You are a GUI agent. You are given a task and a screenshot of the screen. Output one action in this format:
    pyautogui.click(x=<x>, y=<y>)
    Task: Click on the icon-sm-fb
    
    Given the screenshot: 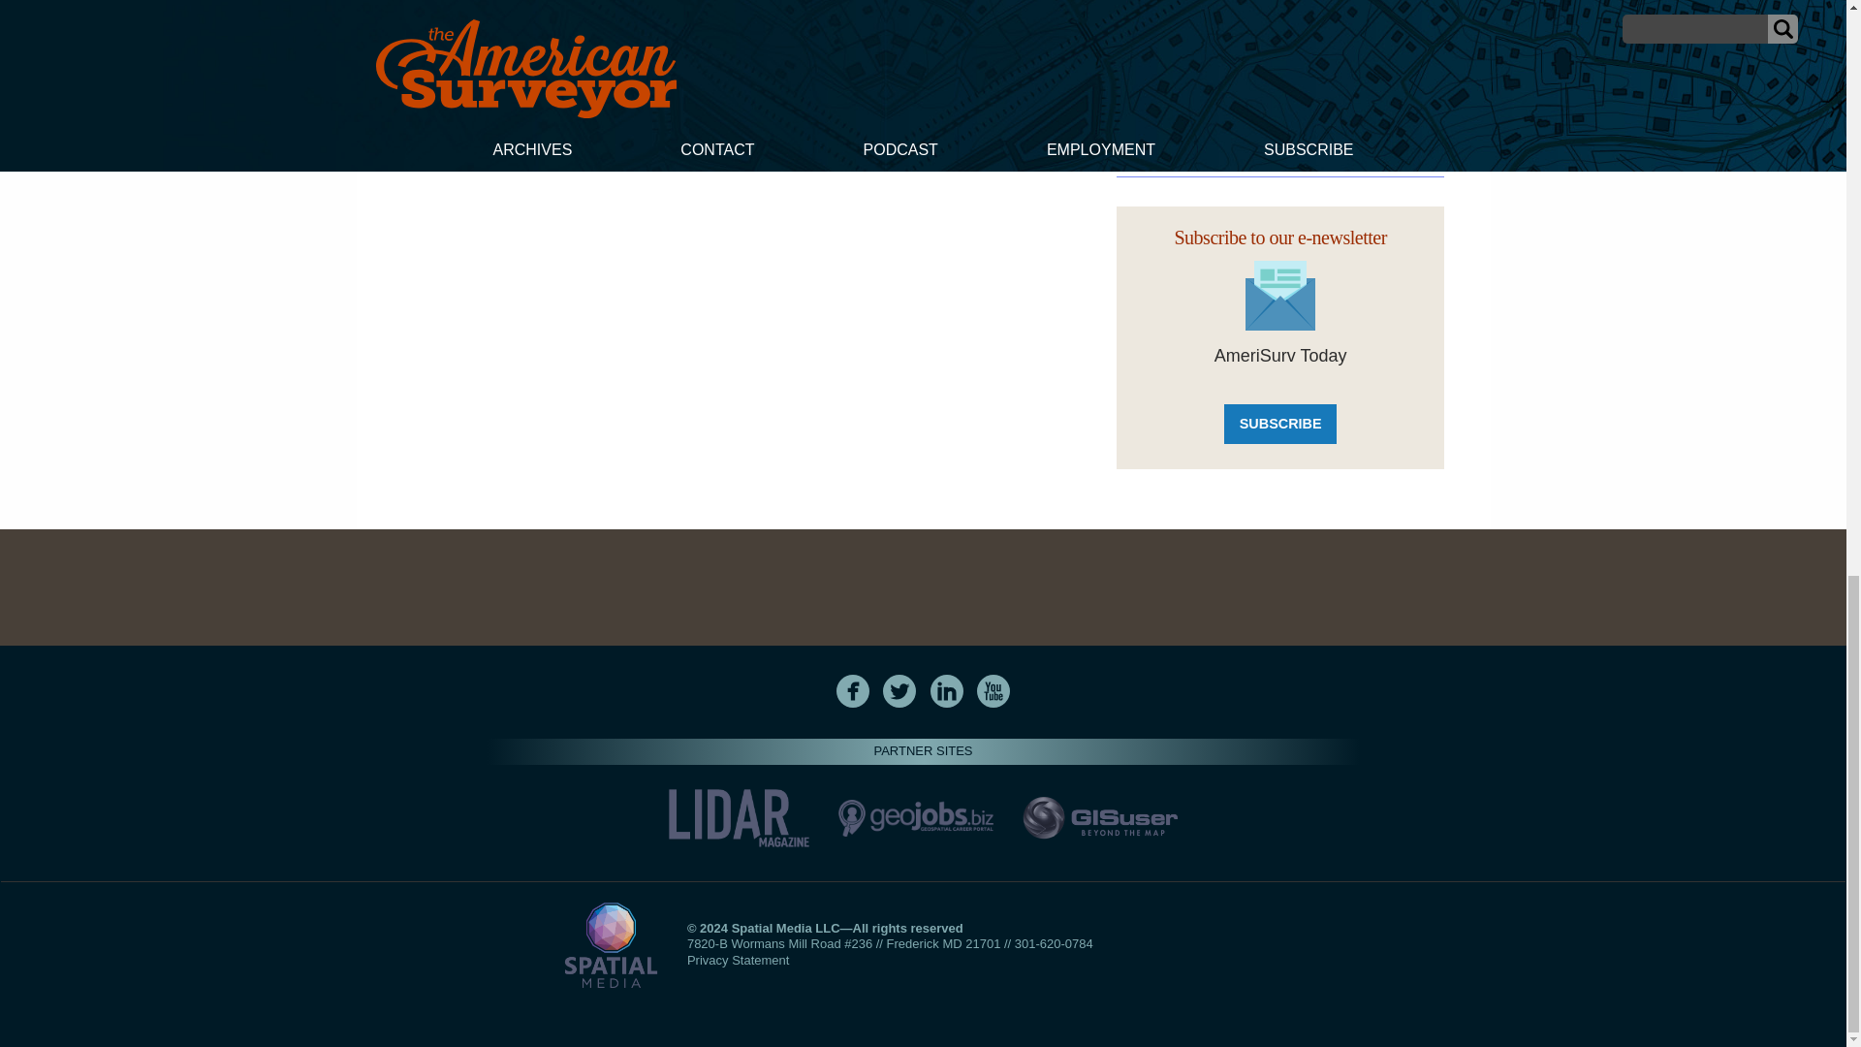 What is the action you would take?
    pyautogui.click(x=853, y=690)
    